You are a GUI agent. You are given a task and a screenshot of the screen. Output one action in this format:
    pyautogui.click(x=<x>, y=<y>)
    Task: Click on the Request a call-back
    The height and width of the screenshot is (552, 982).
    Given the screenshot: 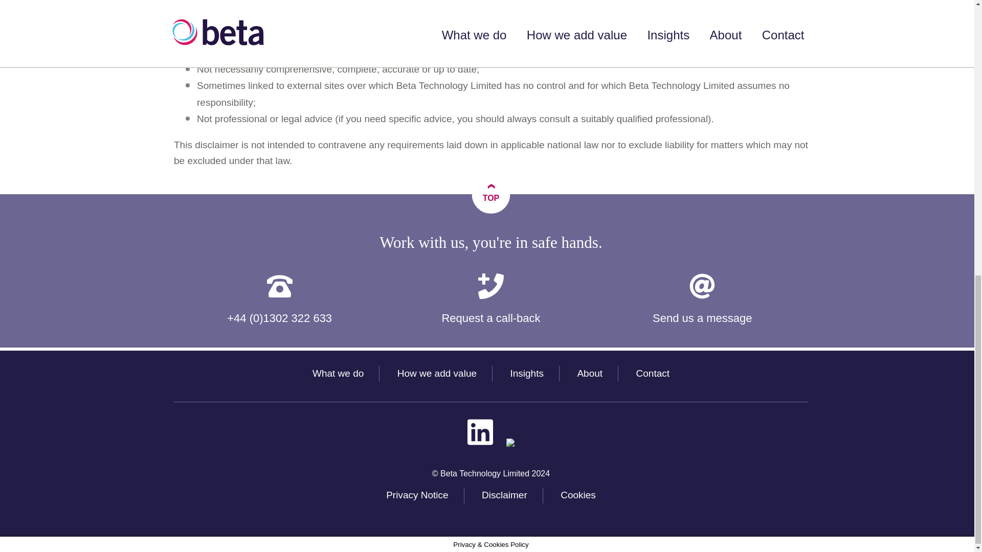 What is the action you would take?
    pyautogui.click(x=490, y=300)
    